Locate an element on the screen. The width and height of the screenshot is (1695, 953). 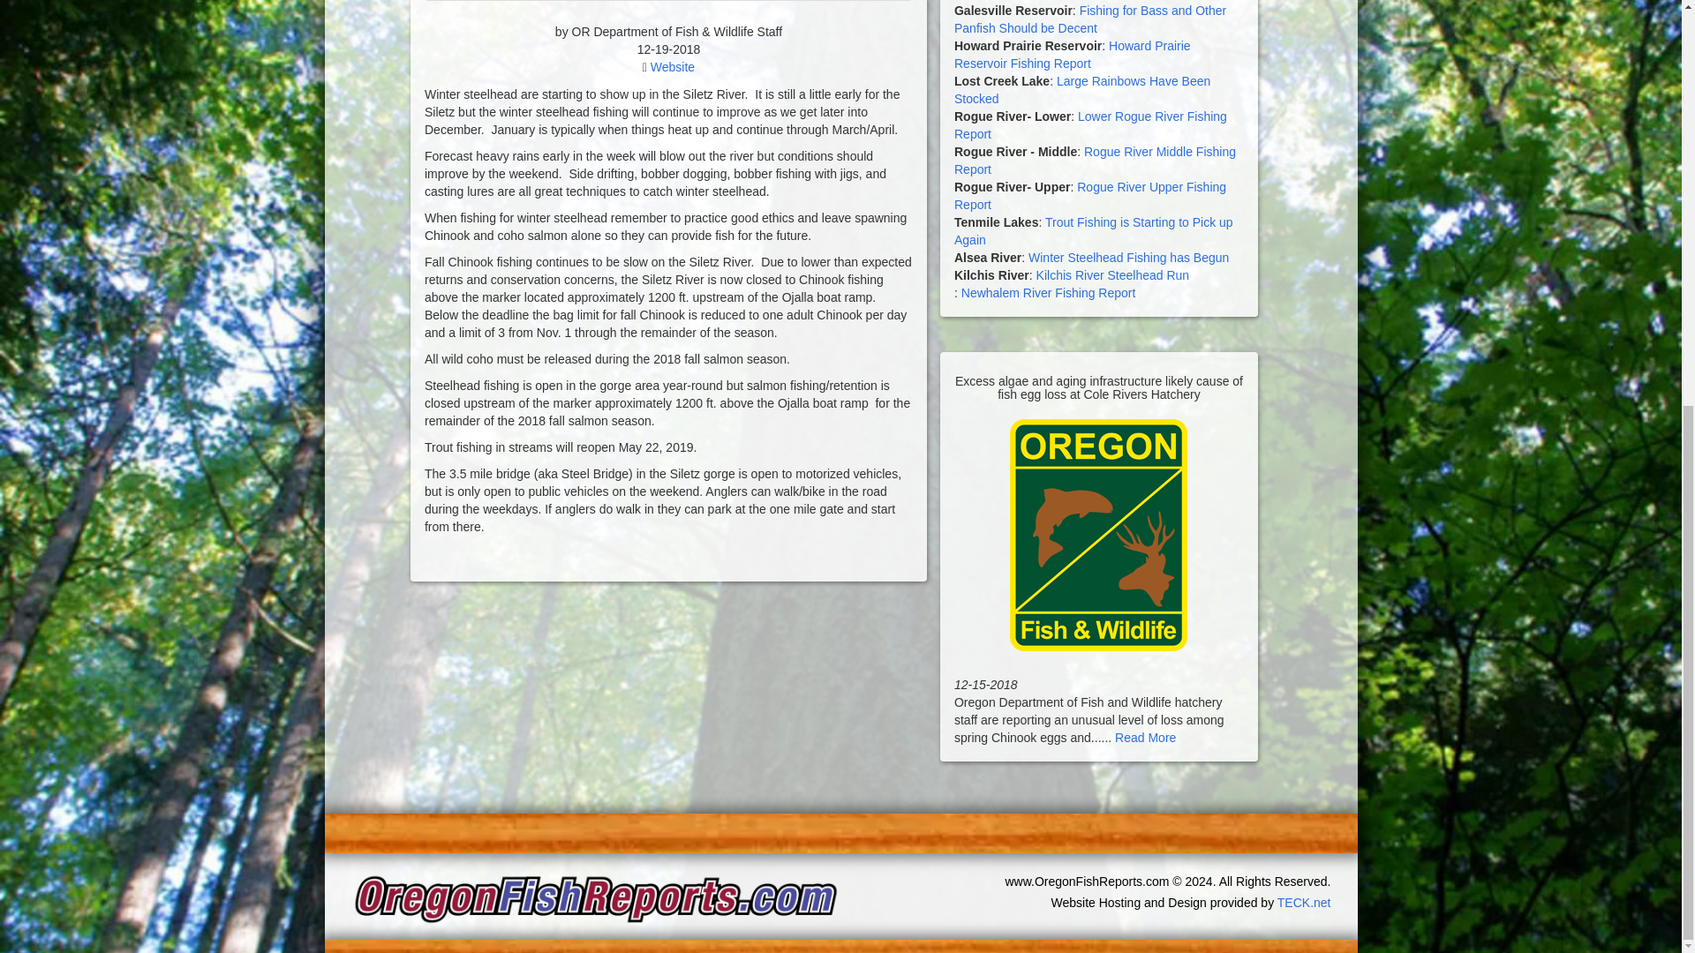
Newhalem River Fishing Report is located at coordinates (1048, 293).